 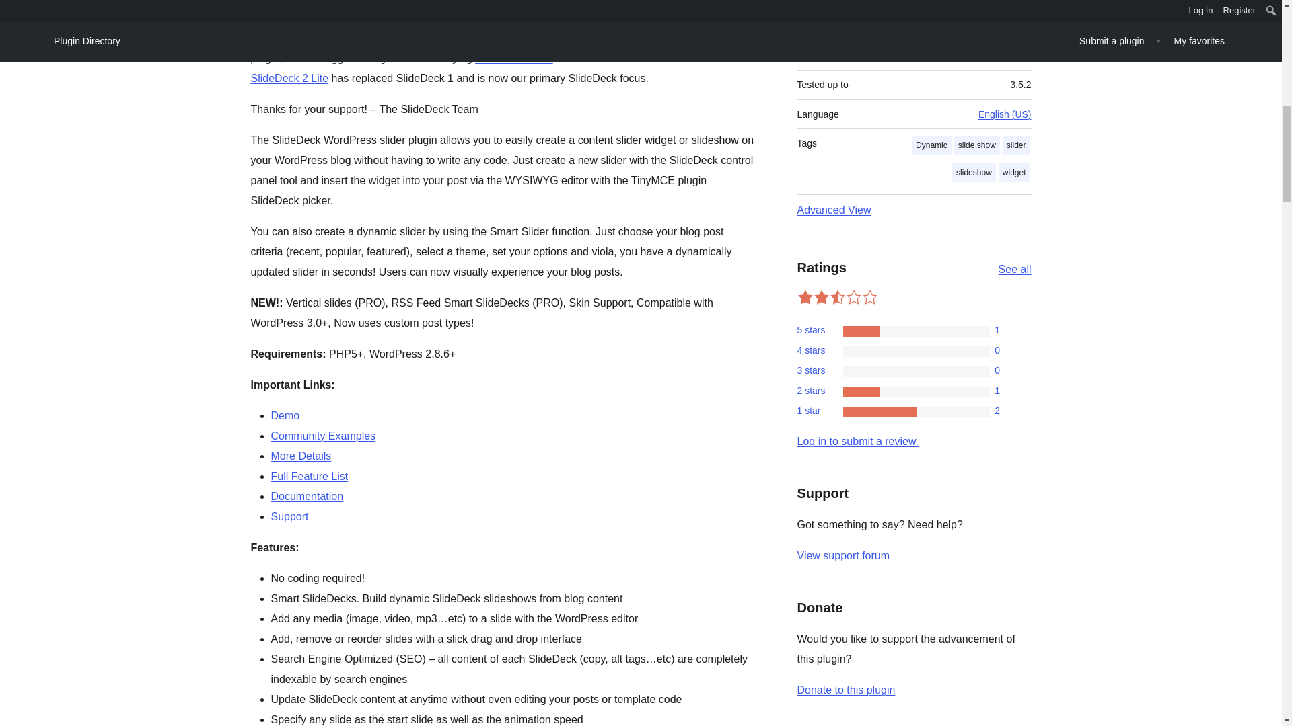 I want to click on SlideDeck 2 Lite, so click(x=289, y=78).